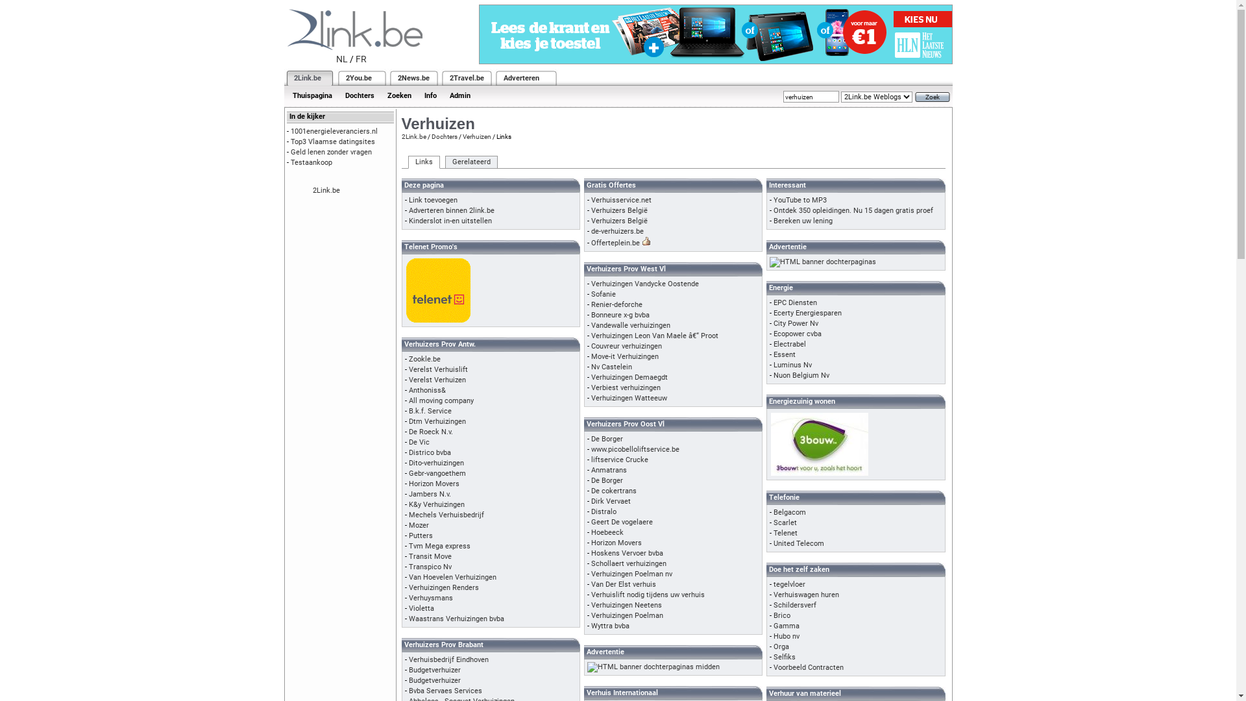  Describe the element at coordinates (615, 243) in the screenshot. I see `Offerteplein.be` at that location.